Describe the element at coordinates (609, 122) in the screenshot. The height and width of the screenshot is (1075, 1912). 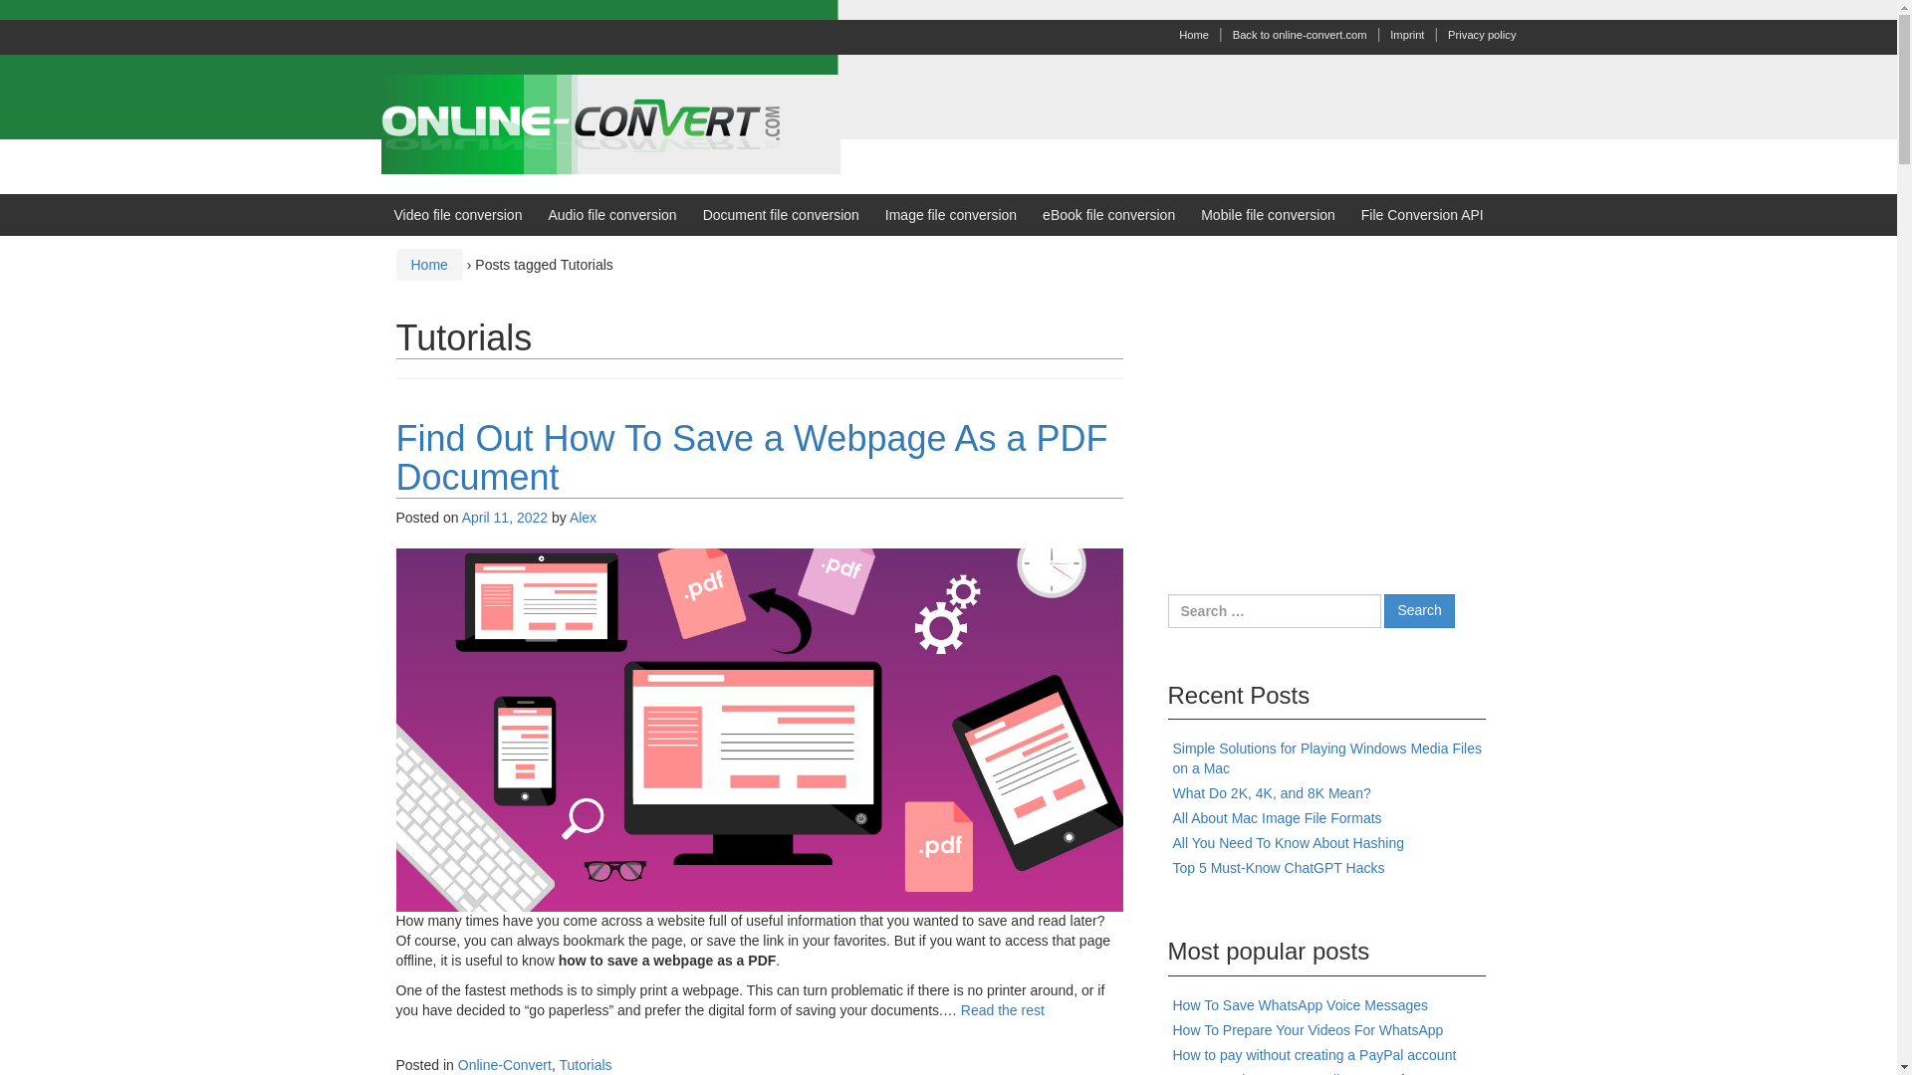
I see `Online file conversion blog` at that location.